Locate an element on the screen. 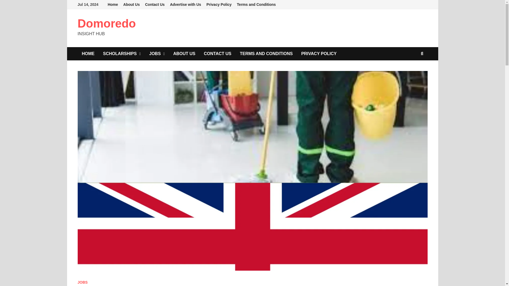 The image size is (509, 286). Contact Us is located at coordinates (155, 5).